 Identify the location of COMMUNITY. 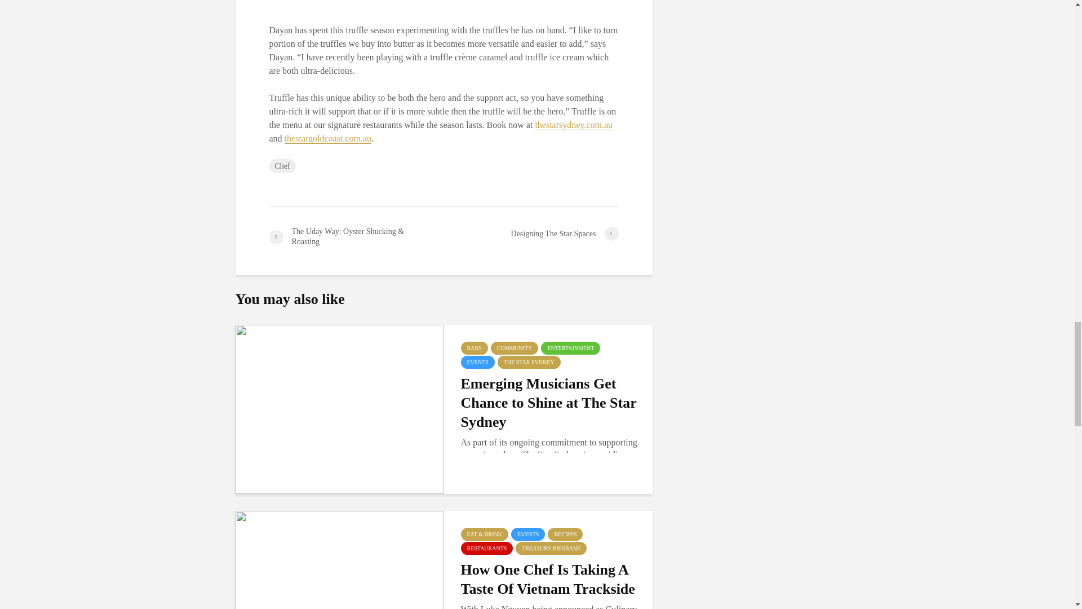
(515, 347).